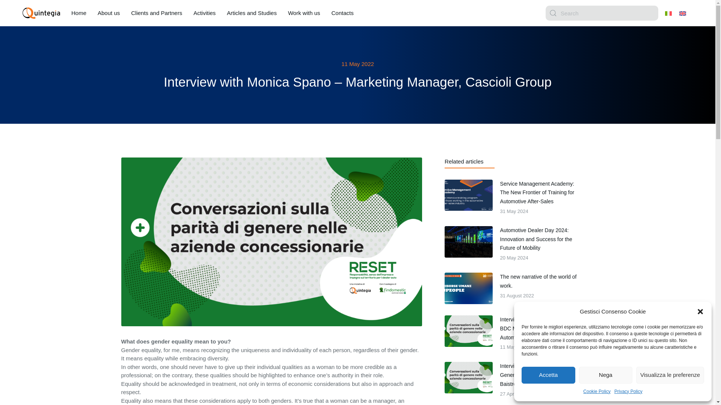 The image size is (721, 405). What do you see at coordinates (41, 13) in the screenshot?
I see `Quintegia Logo` at bounding box center [41, 13].